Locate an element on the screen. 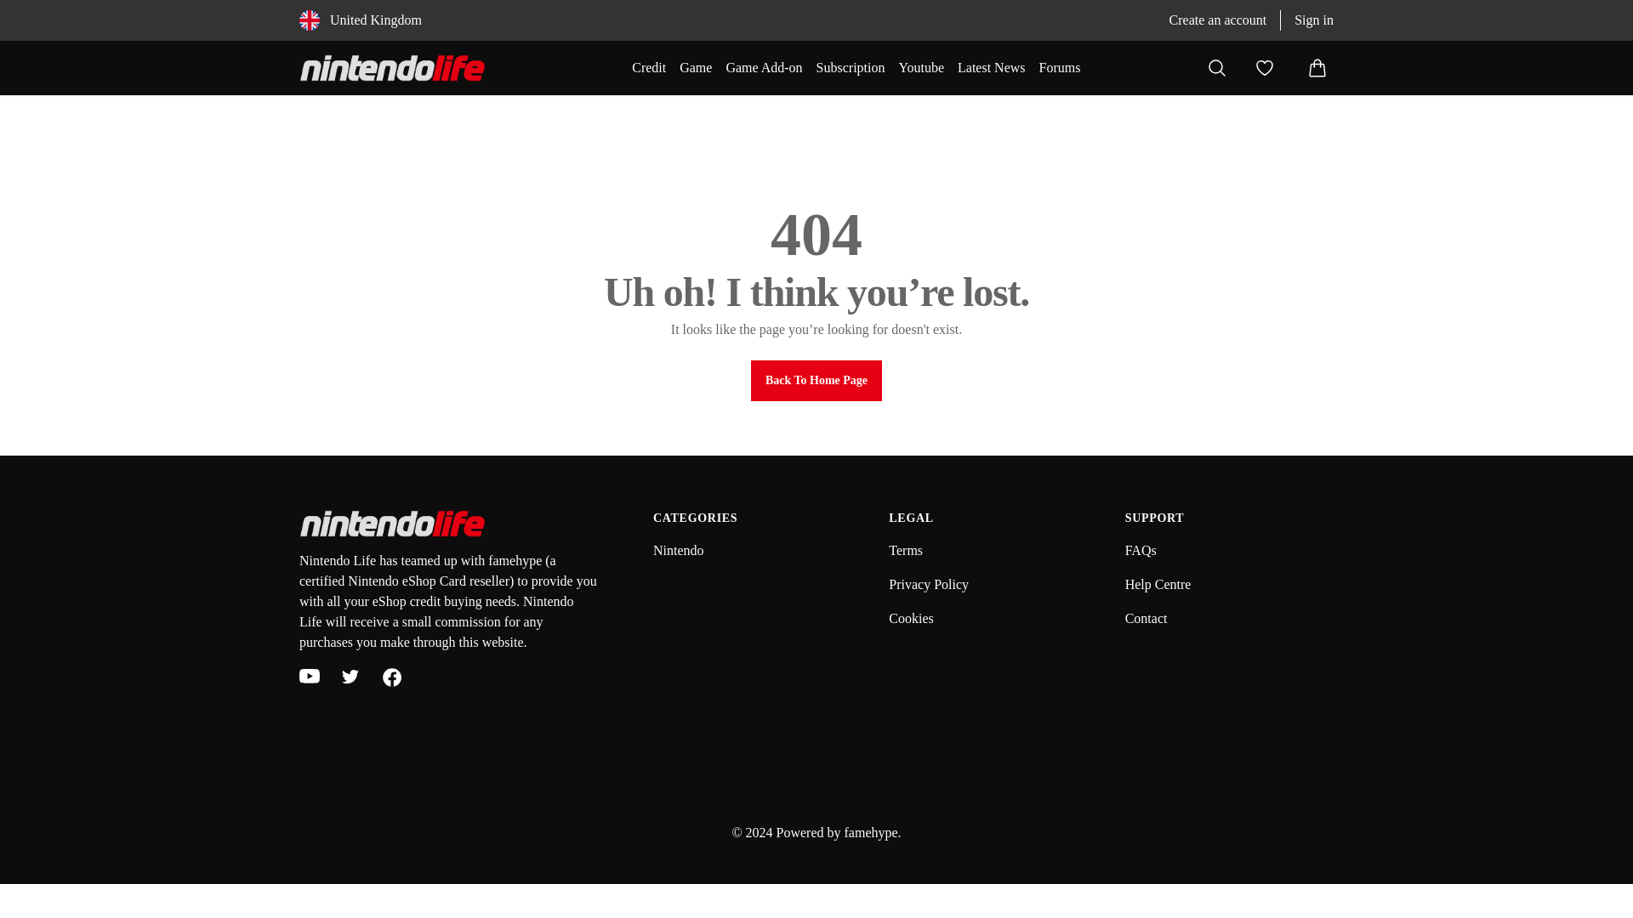 The height and width of the screenshot is (918, 1633). Privacy Policy is located at coordinates (928, 584).